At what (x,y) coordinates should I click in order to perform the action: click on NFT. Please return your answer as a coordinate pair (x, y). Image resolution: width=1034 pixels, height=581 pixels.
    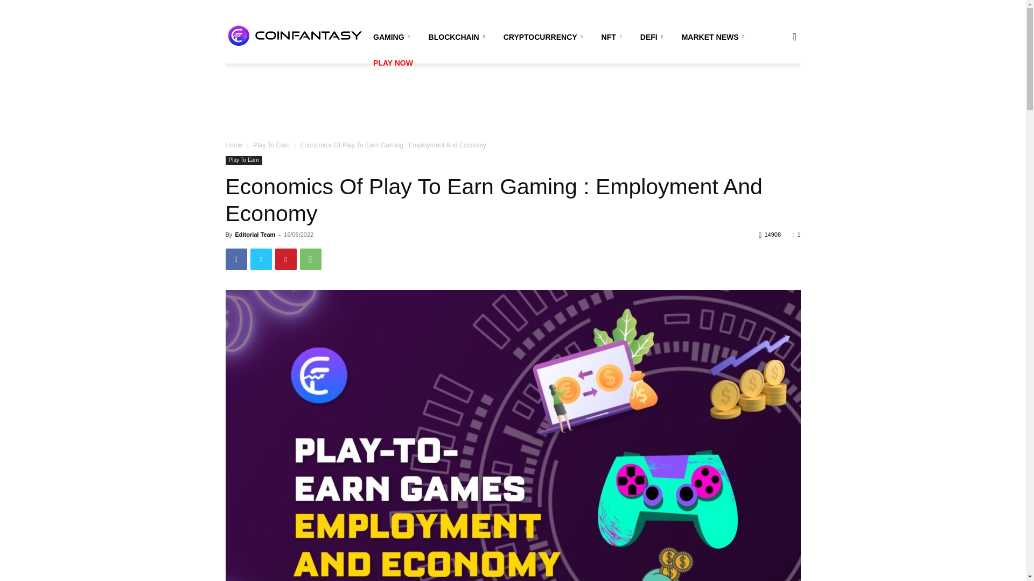
    Looking at the image, I should click on (613, 37).